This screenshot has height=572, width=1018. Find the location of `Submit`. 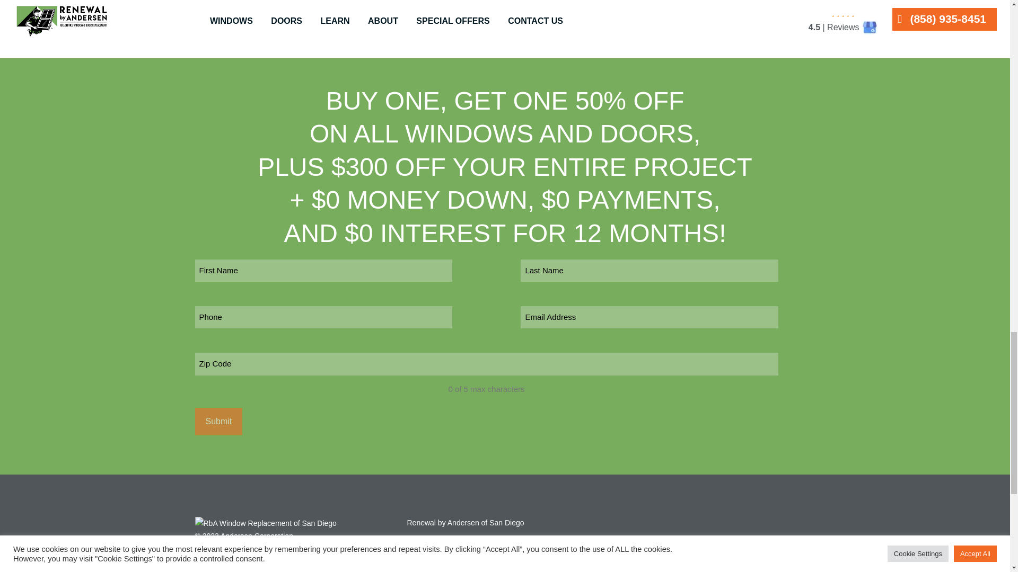

Submit is located at coordinates (219, 422).